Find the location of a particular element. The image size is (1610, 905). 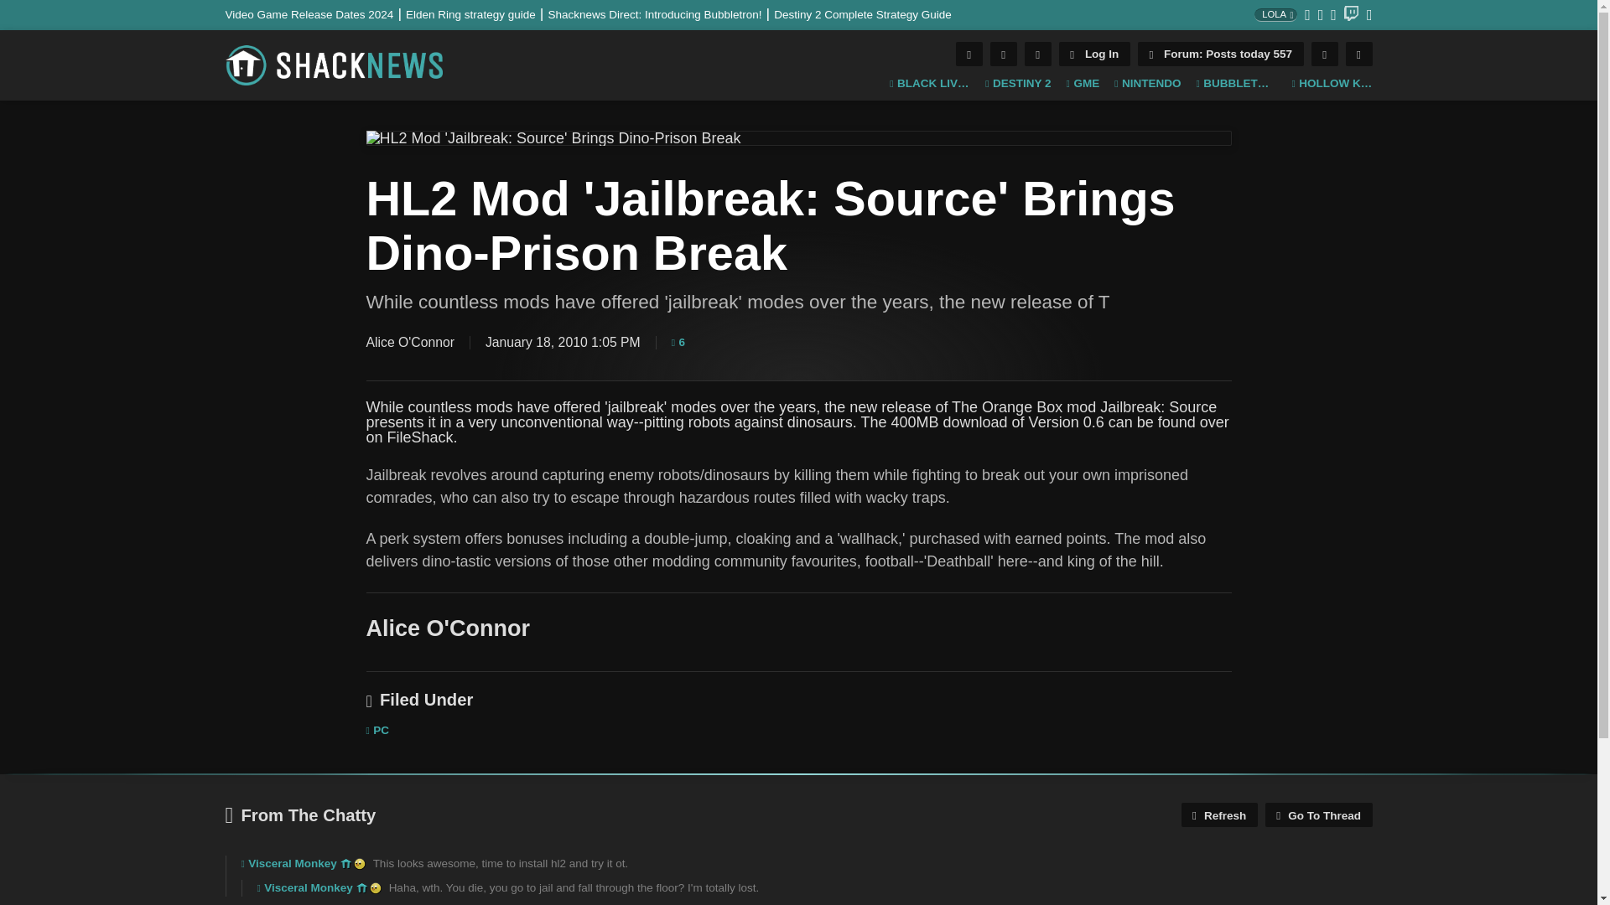

BUBBLETRON is located at coordinates (1236, 84).